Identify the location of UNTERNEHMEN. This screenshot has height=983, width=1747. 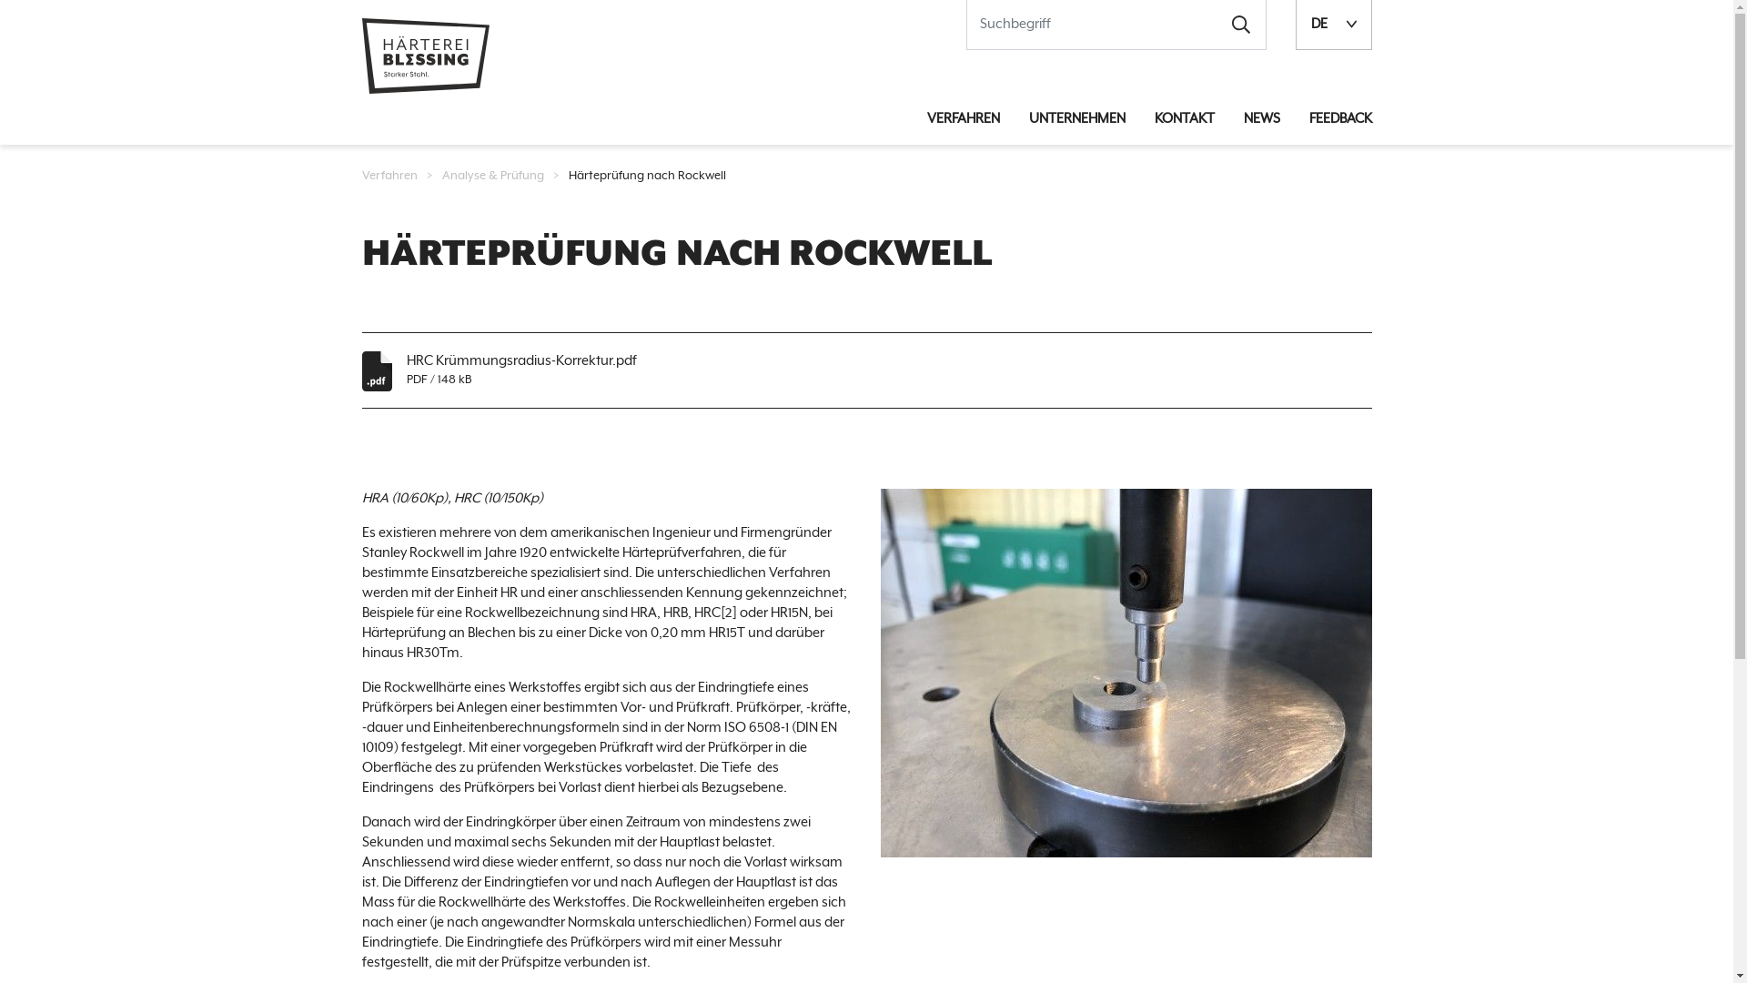
(1076, 119).